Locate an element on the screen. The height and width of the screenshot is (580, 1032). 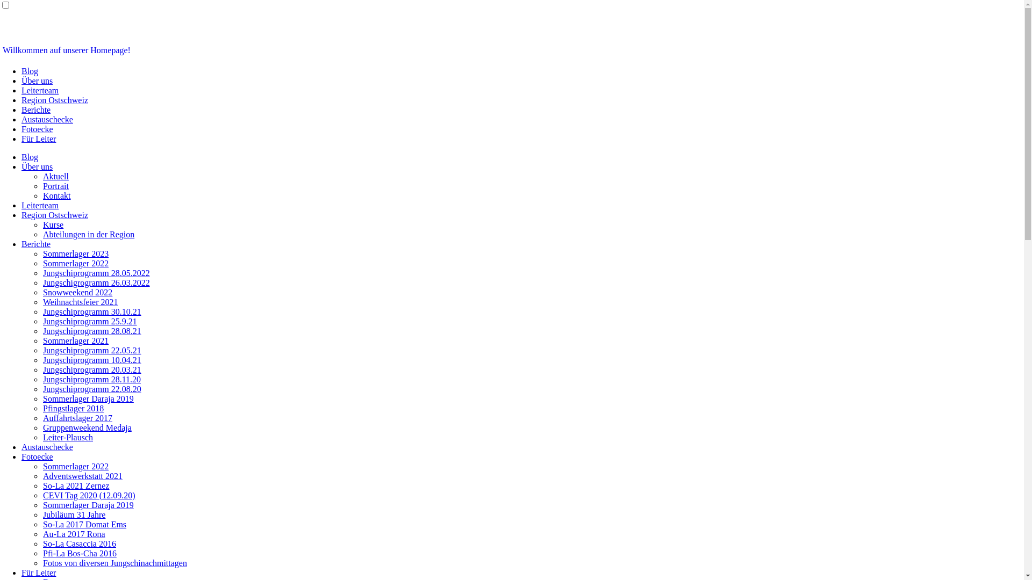
Auffahrtslager 2017 is located at coordinates (77, 418).